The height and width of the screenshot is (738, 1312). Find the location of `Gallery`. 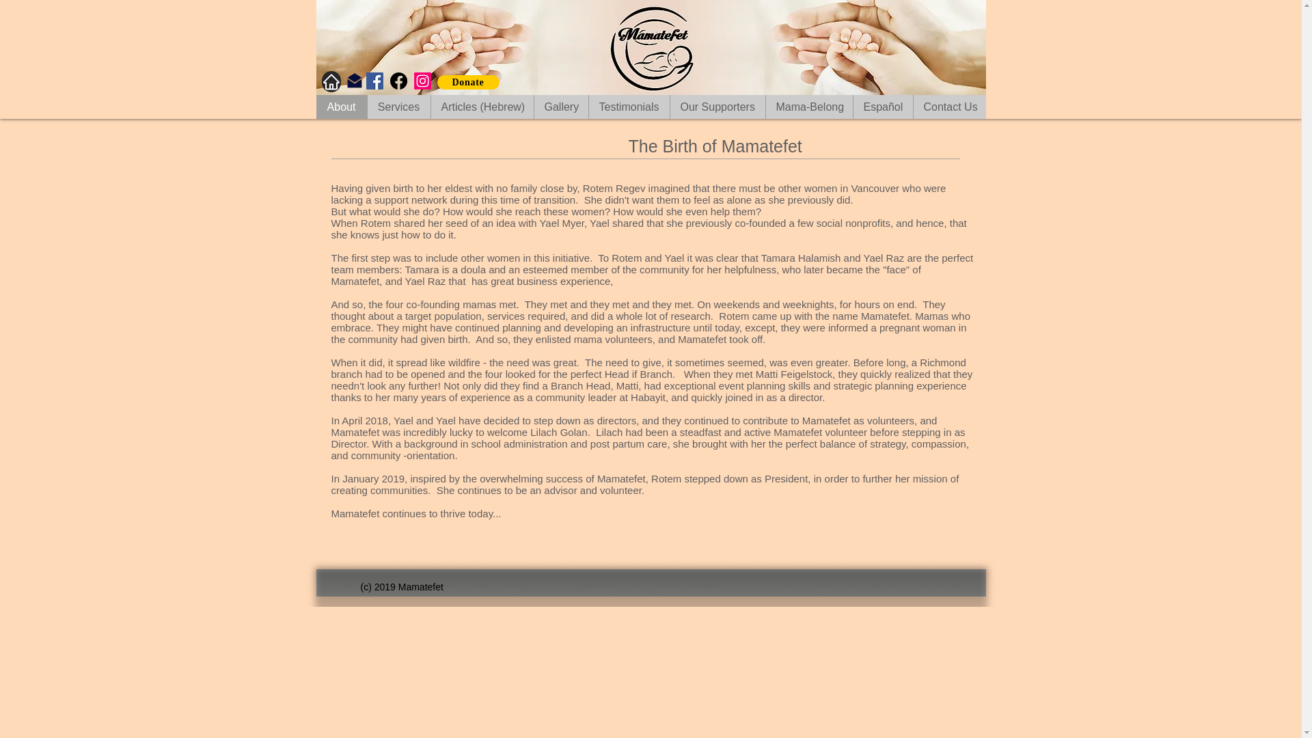

Gallery is located at coordinates (560, 107).